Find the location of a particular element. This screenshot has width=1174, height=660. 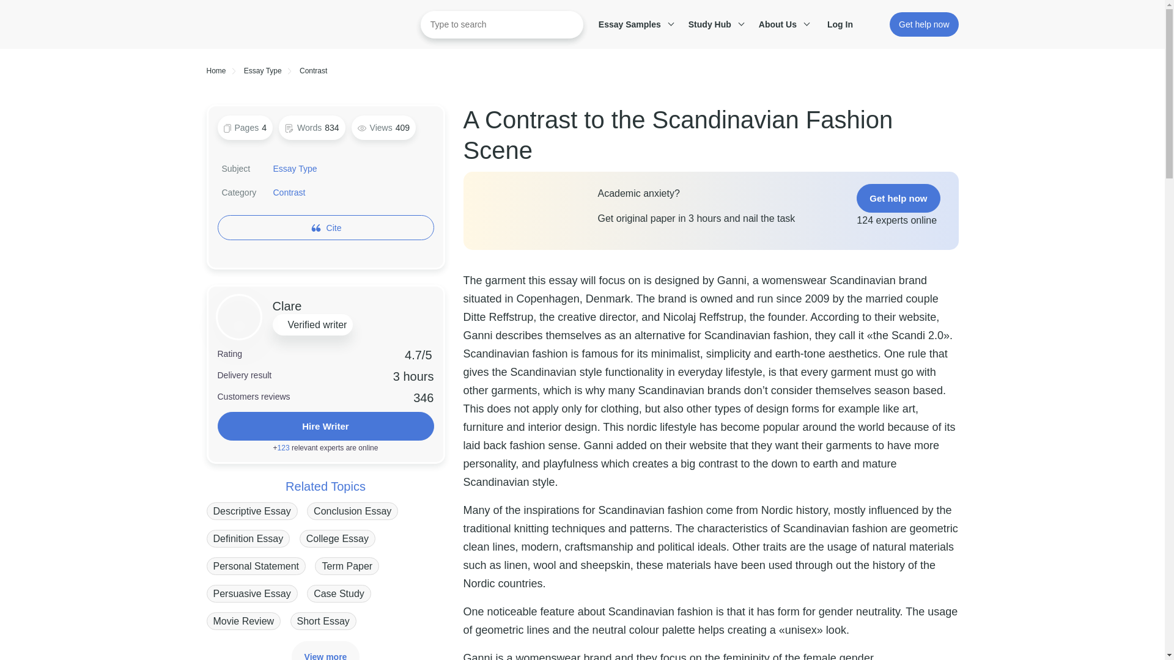

Essay Type is located at coordinates (263, 71).